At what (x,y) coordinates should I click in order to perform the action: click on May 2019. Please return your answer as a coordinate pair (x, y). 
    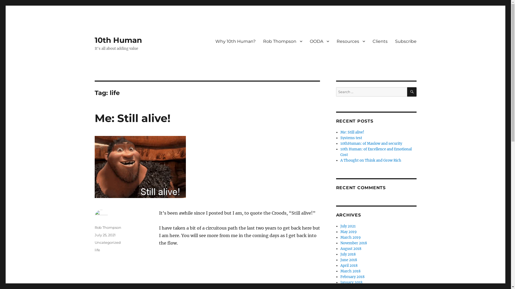
    Looking at the image, I should click on (349, 232).